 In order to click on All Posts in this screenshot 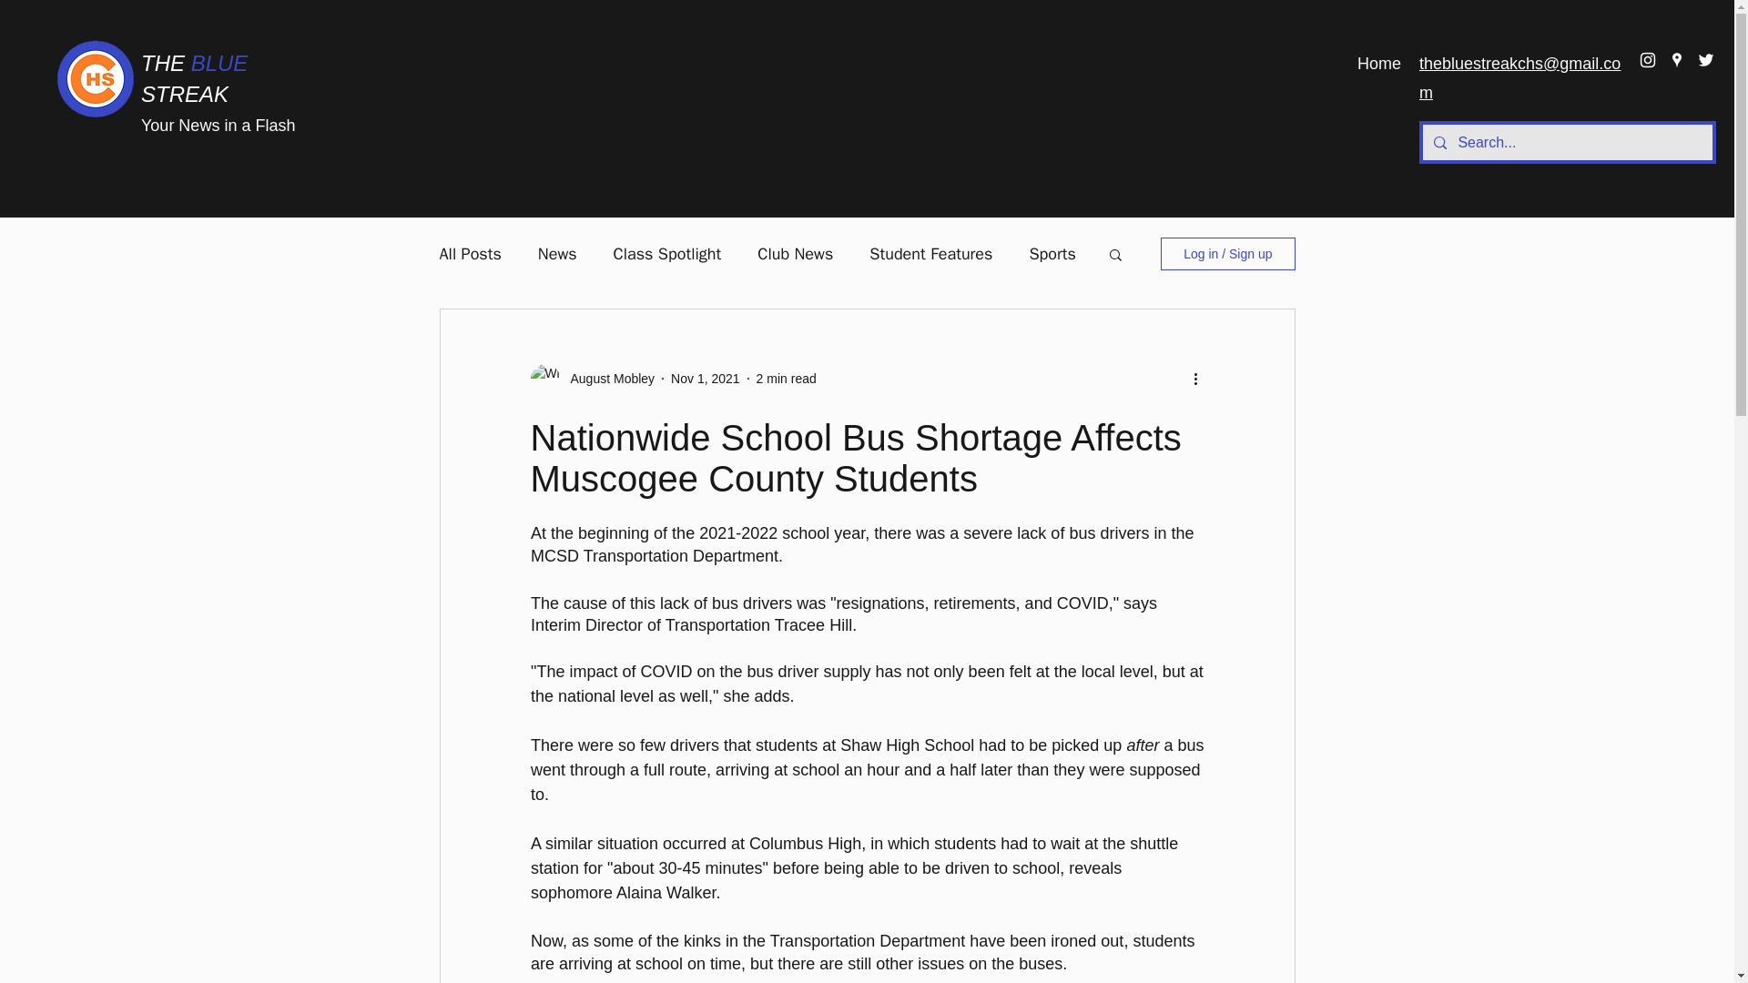, I will do `click(469, 253)`.